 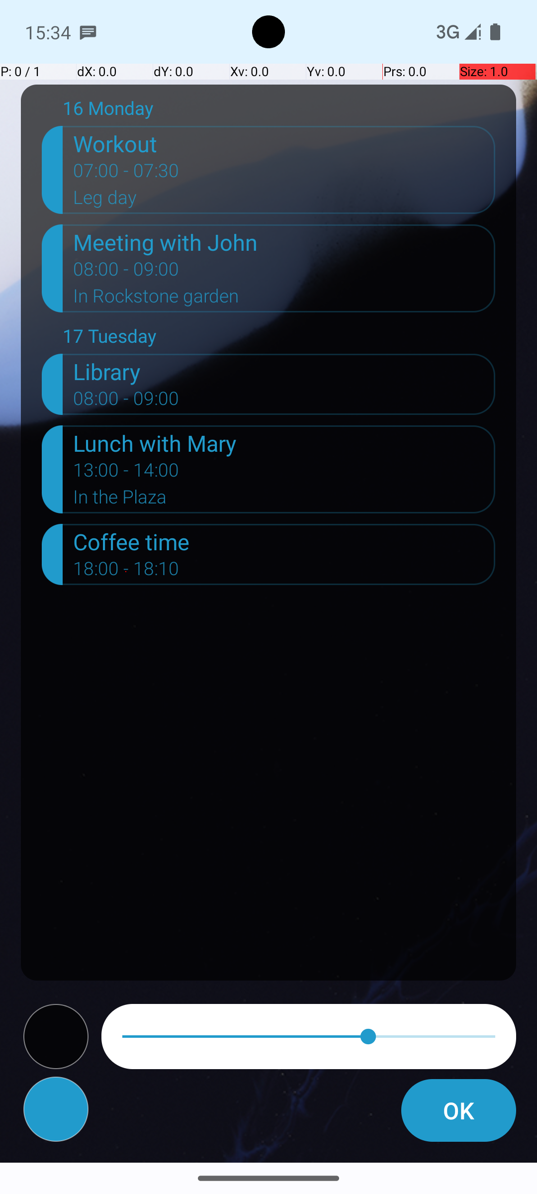 I want to click on 18:00 - 18:10, so click(x=126, y=572).